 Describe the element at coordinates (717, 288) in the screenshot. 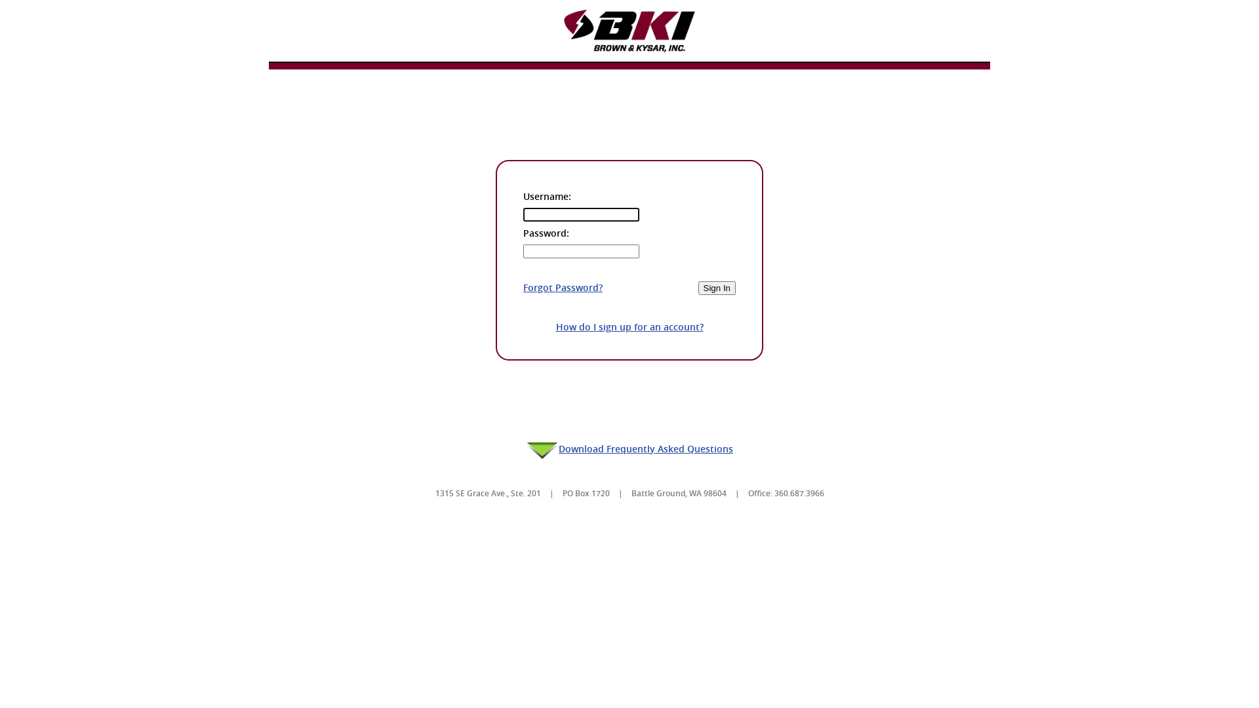

I see `Sign In` at that location.